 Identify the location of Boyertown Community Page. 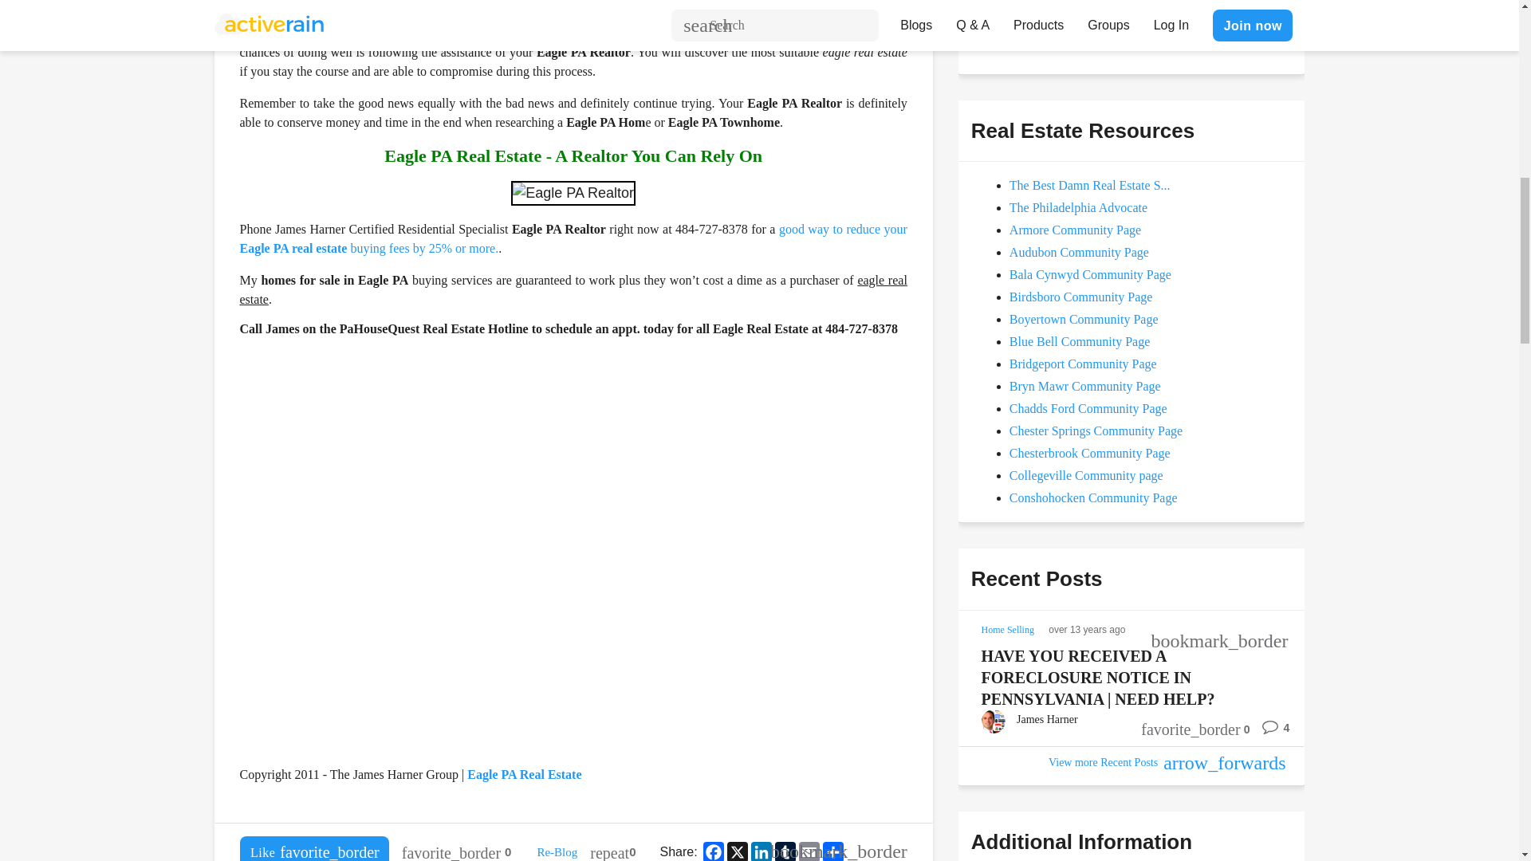
(1084, 319).